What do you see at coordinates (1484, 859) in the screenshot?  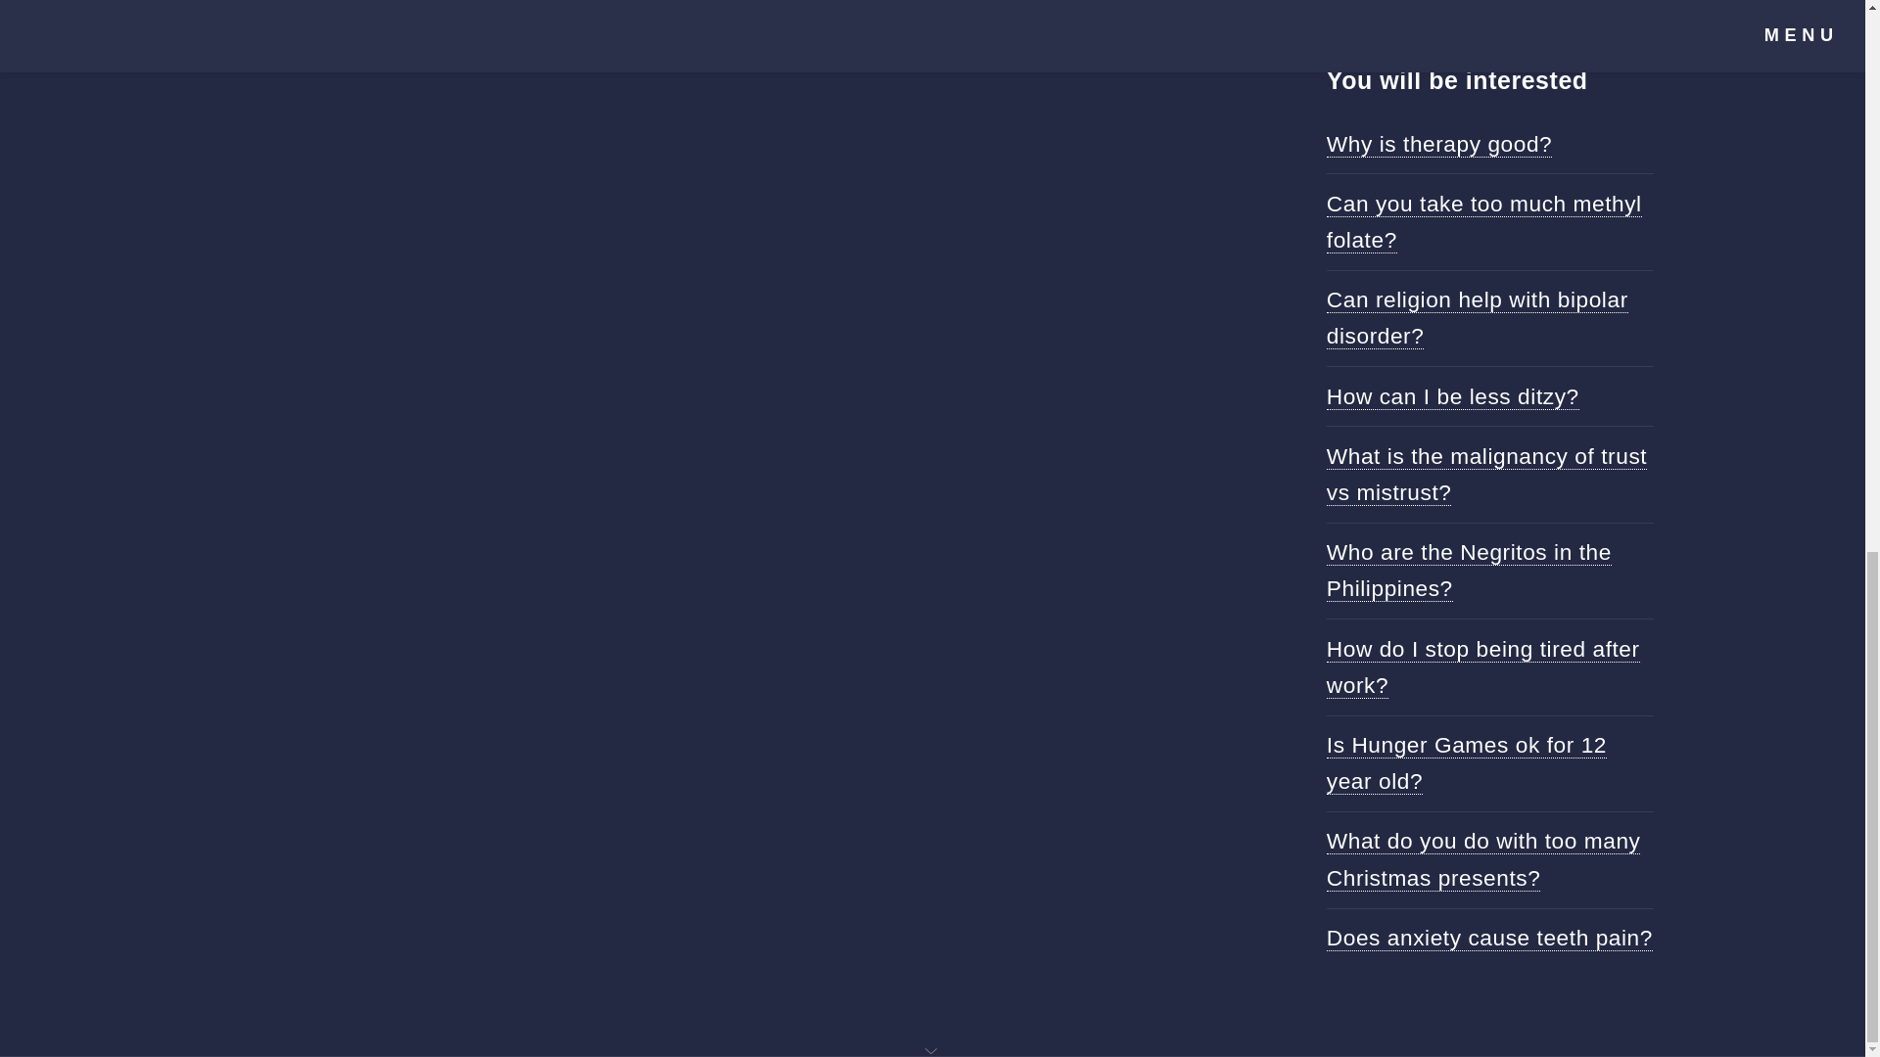 I see `What do you do with too many Christmas presents?` at bounding box center [1484, 859].